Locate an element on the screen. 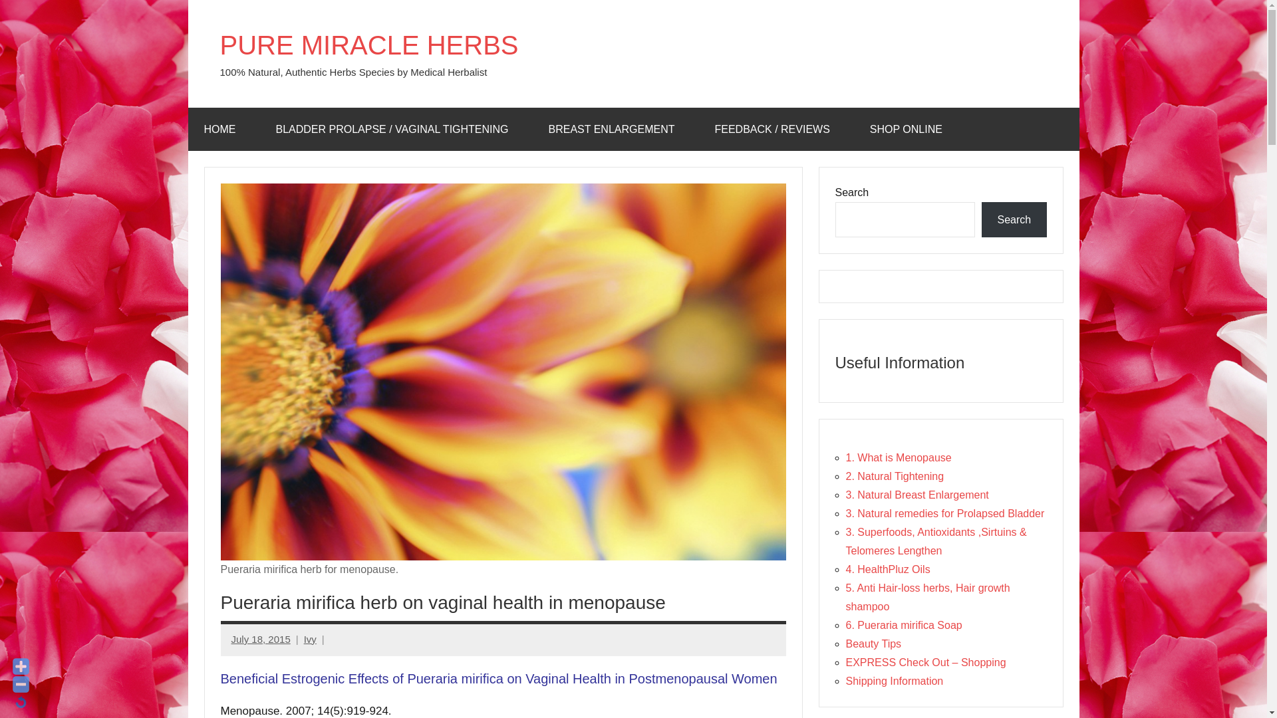 This screenshot has height=718, width=1277. pueraria mirifica is located at coordinates (615, 129).